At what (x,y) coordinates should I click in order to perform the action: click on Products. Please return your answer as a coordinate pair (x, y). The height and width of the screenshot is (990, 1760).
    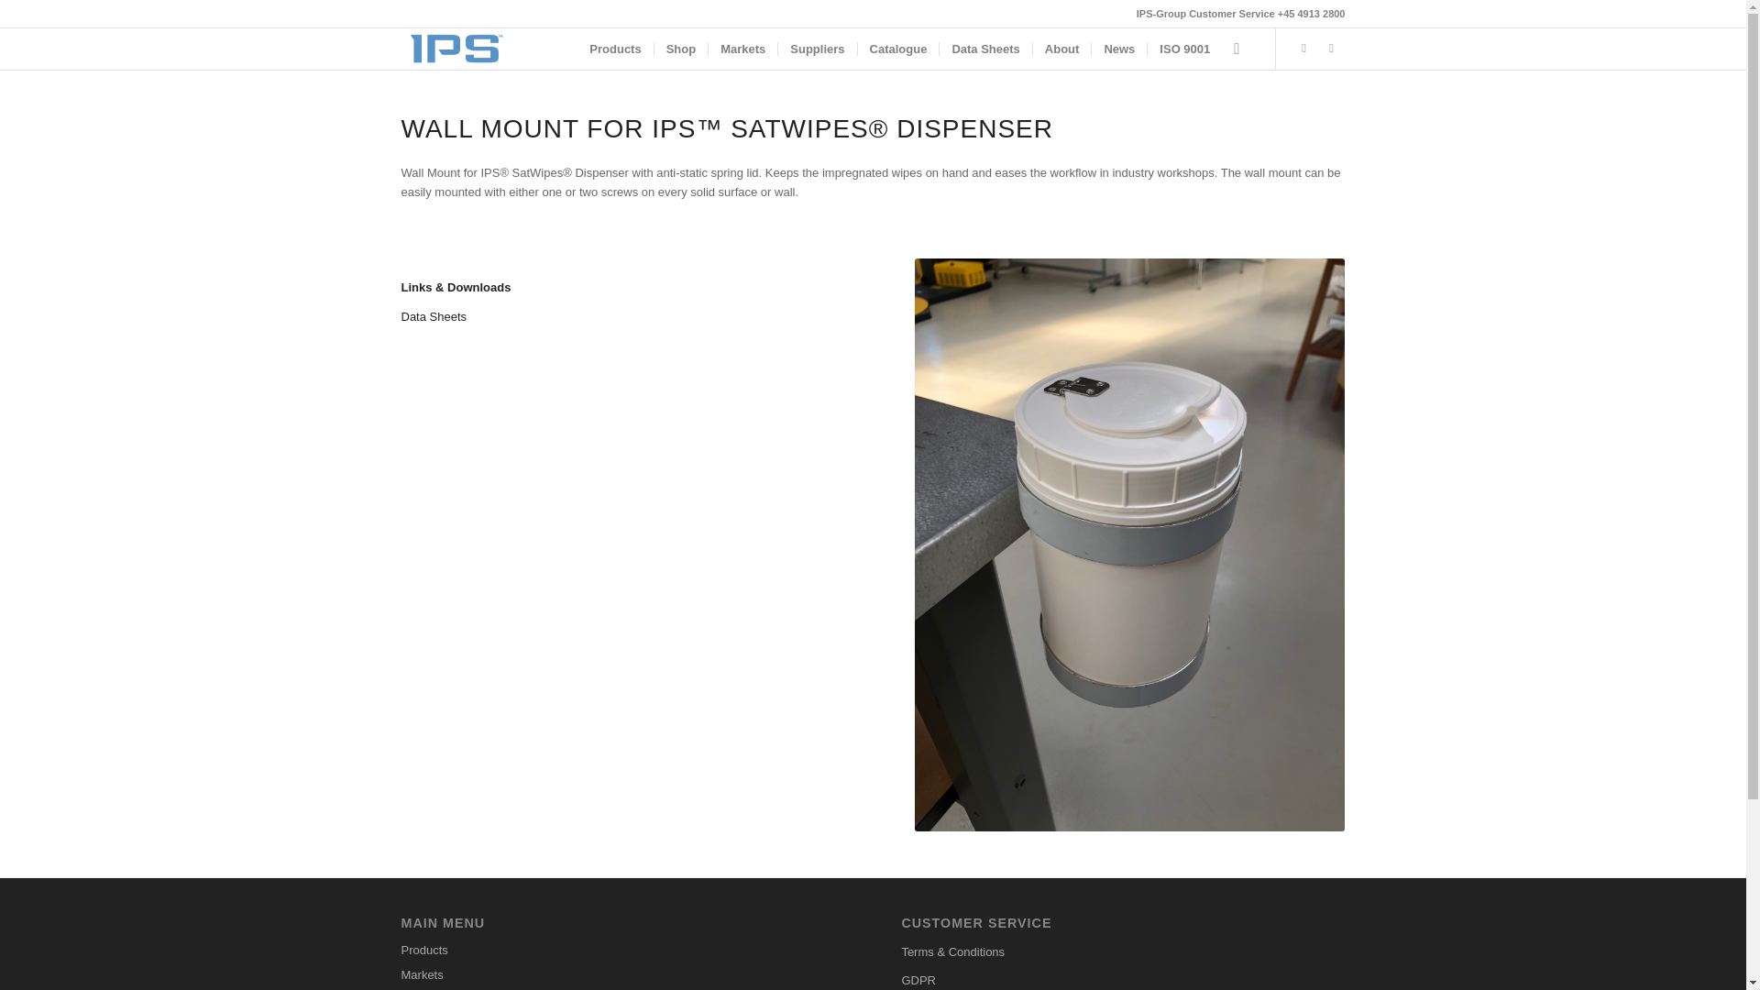
    Looking at the image, I should click on (622, 950).